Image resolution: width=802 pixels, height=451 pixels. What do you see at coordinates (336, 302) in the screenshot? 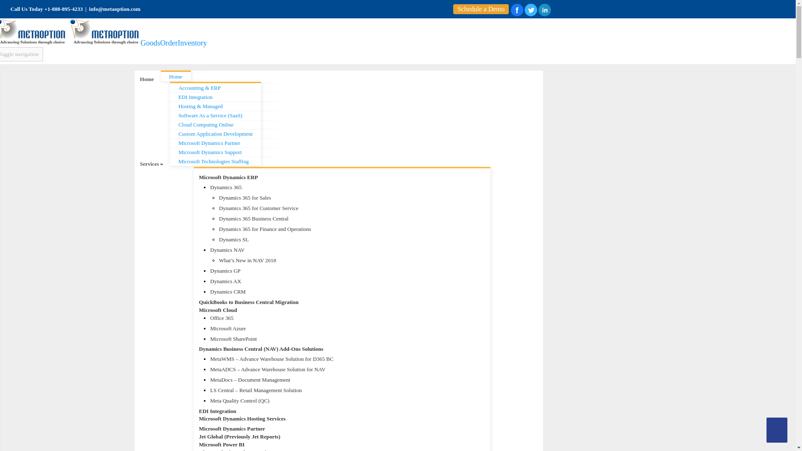
I see `QuickBooks to Business Central Migration` at bounding box center [336, 302].